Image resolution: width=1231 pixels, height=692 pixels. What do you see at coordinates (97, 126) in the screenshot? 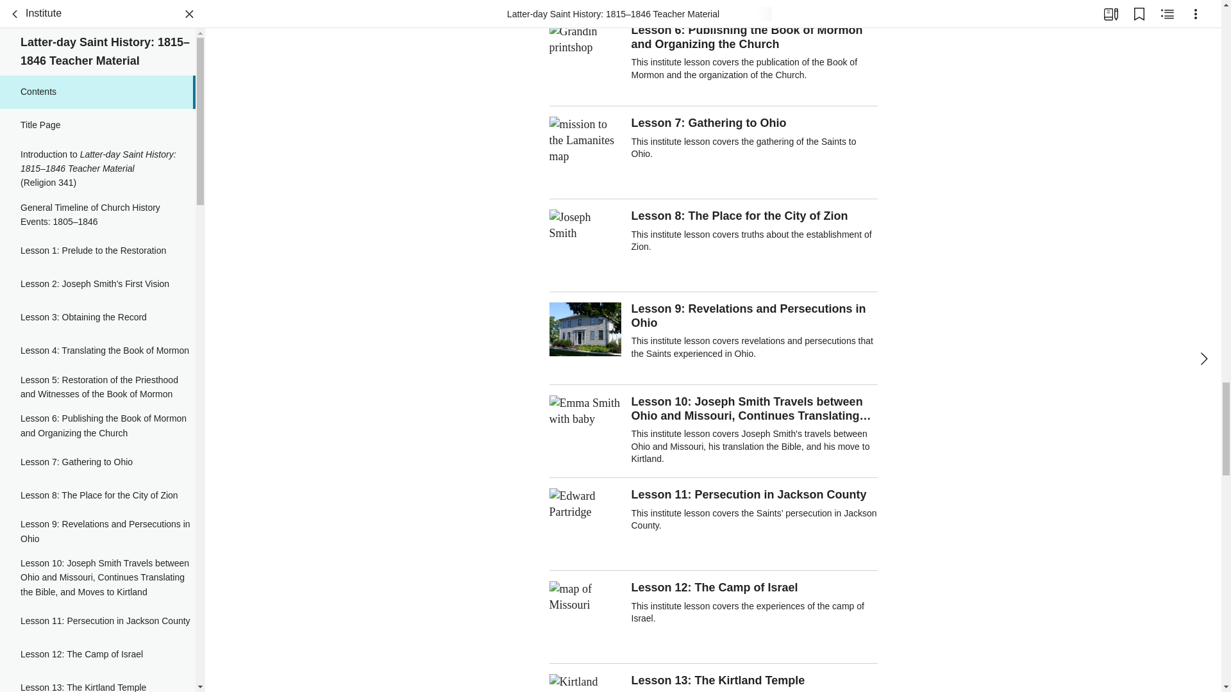
I see `Lesson 20: Nauvoo the Beautiful` at bounding box center [97, 126].